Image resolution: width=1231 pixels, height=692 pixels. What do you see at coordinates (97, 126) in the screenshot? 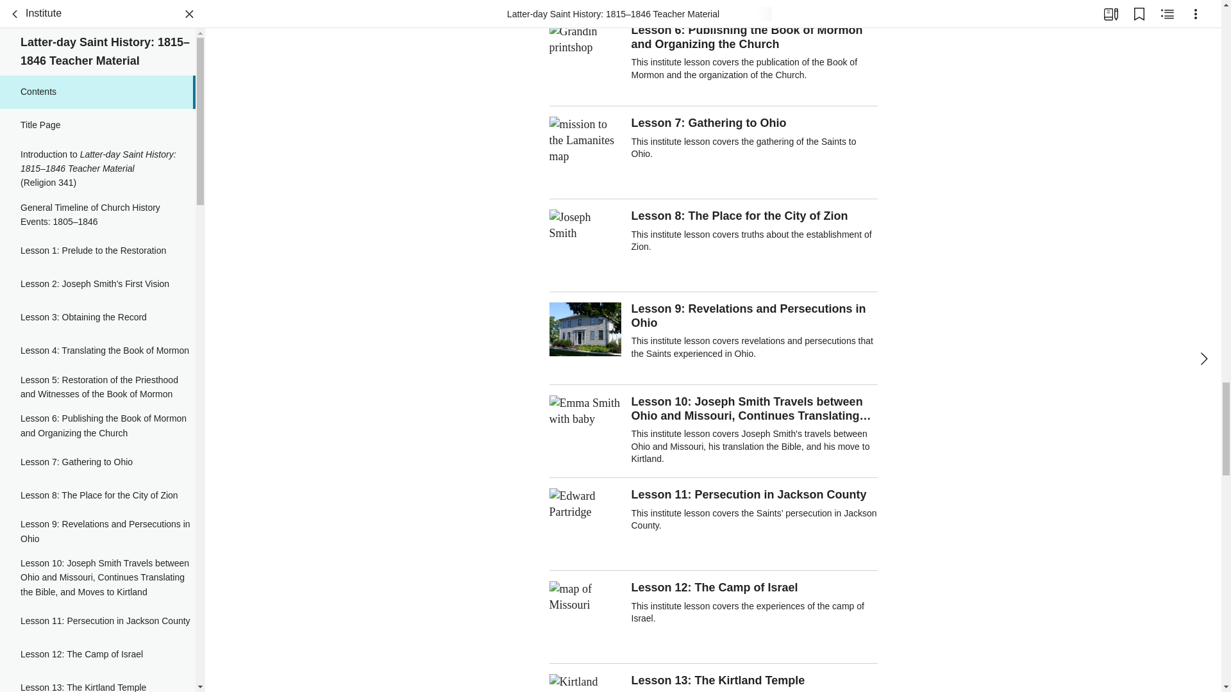
I see `Lesson 20: Nauvoo the Beautiful` at bounding box center [97, 126].